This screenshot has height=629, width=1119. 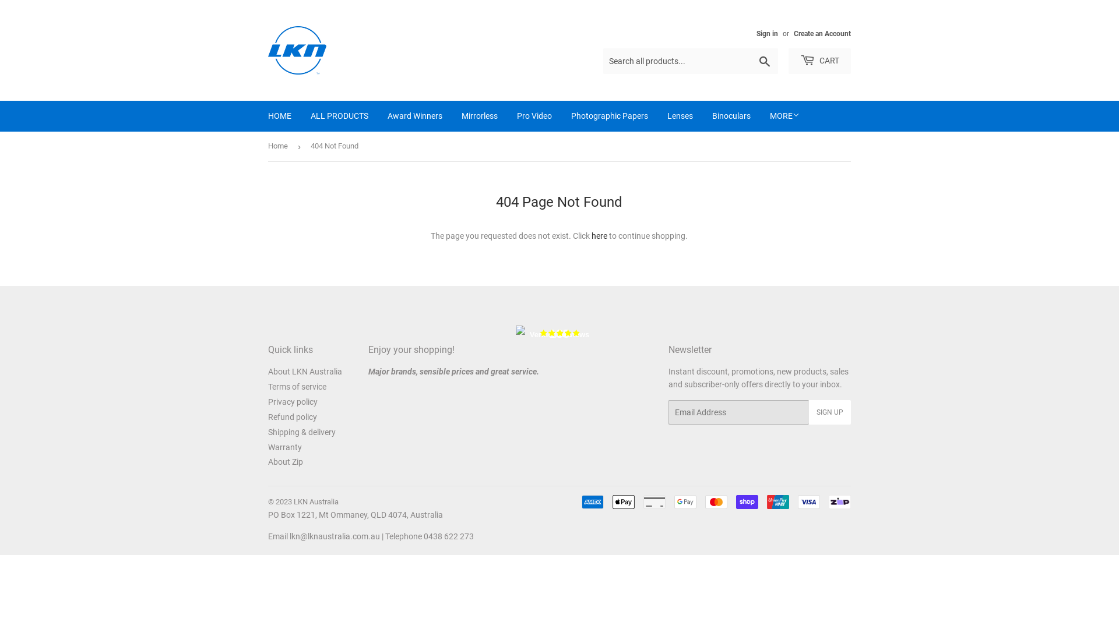 What do you see at coordinates (765, 62) in the screenshot?
I see `Search` at bounding box center [765, 62].